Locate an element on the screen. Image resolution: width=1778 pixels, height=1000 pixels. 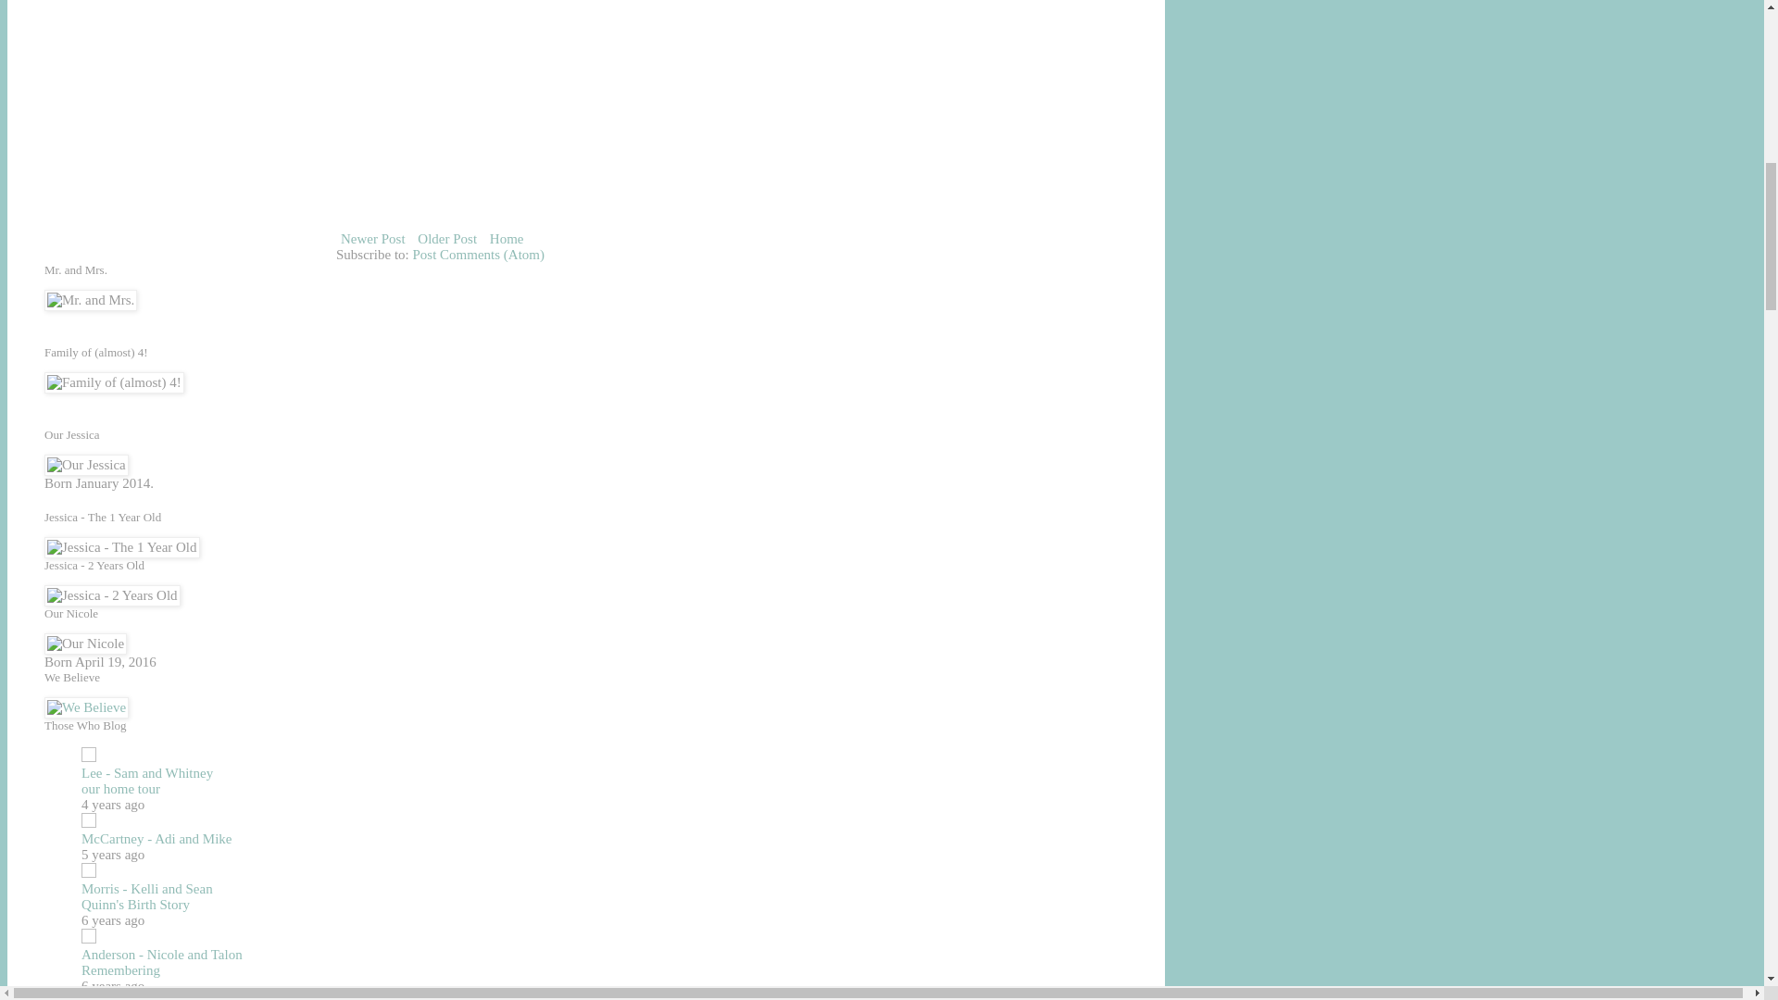
Quinn's Birth Story is located at coordinates (135, 904).